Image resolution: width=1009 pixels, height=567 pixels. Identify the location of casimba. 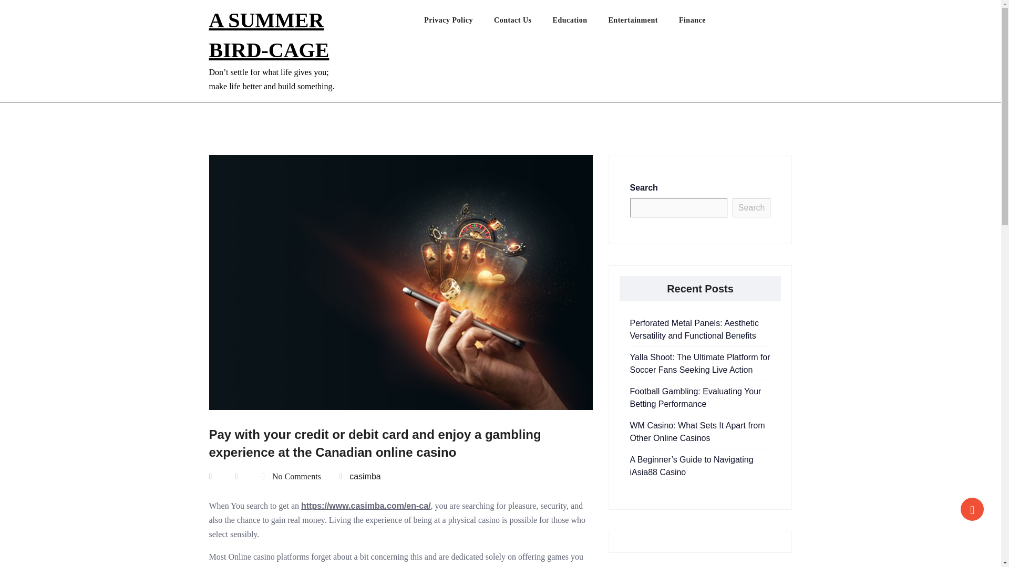
(365, 476).